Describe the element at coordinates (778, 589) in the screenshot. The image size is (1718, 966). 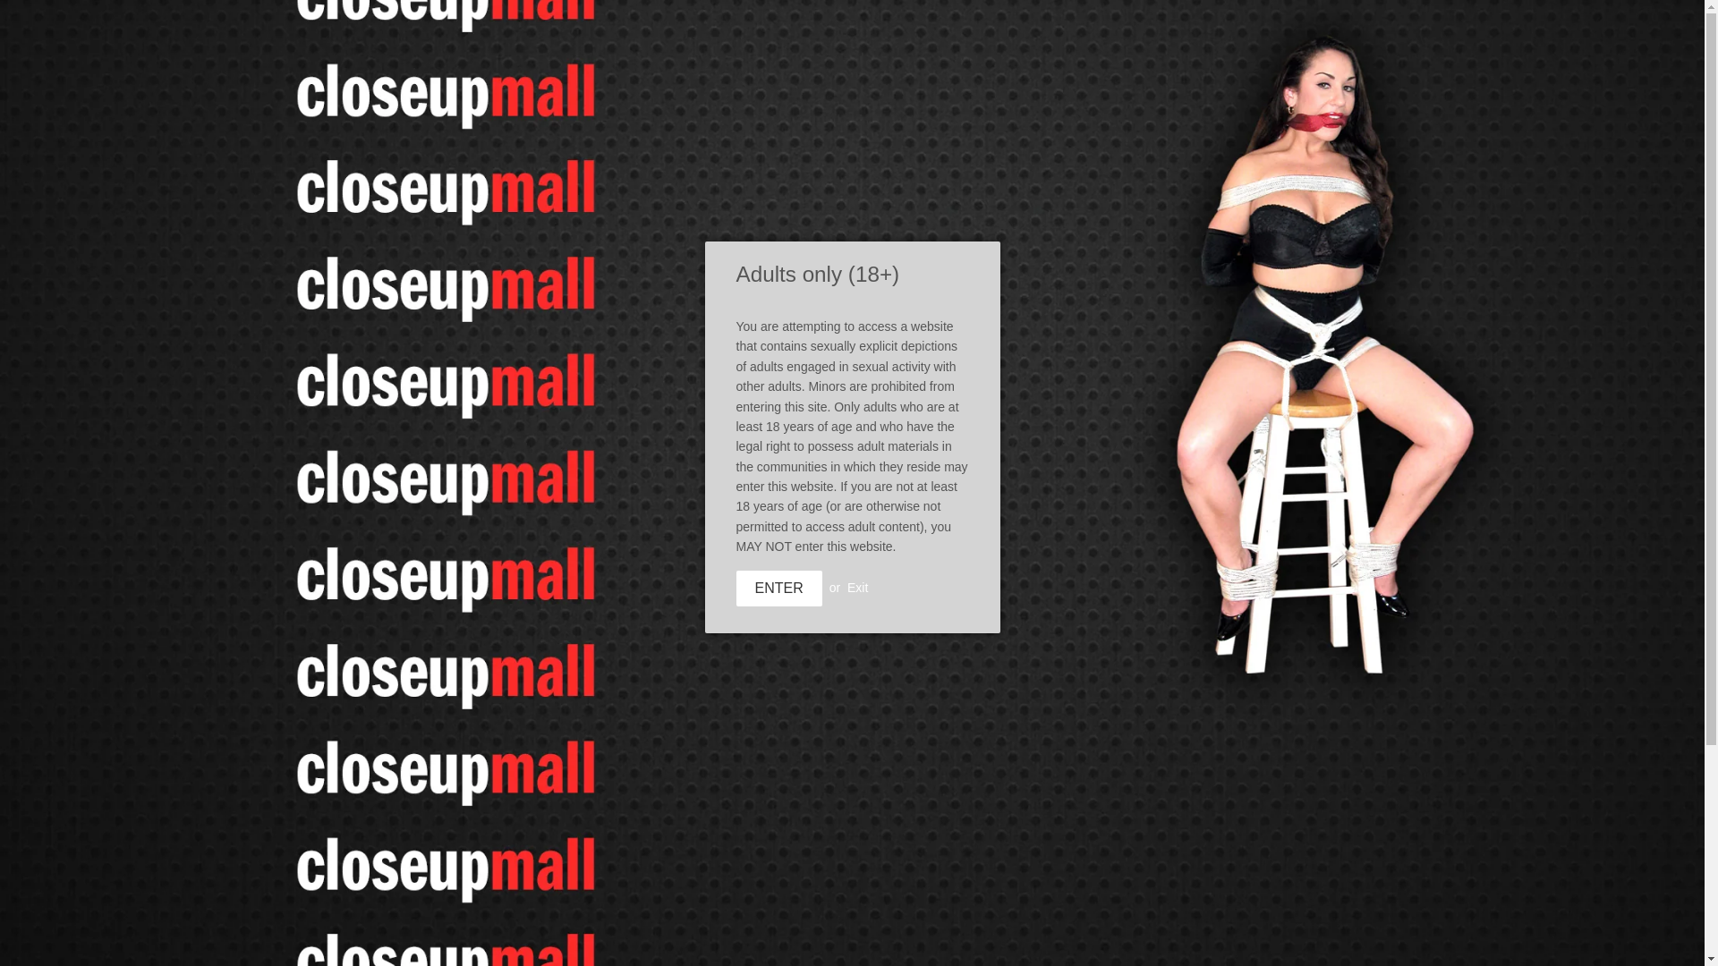
I see `ENTER` at that location.